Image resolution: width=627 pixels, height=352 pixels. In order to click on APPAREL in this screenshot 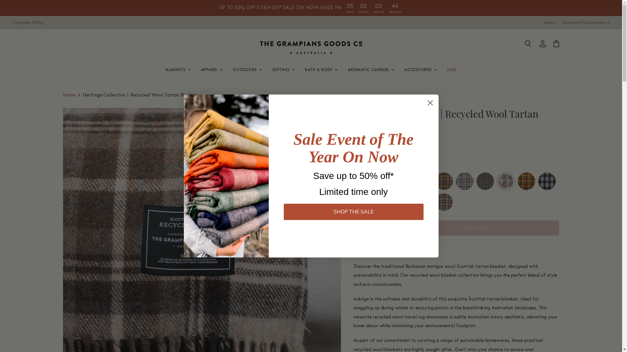, I will do `click(211, 70)`.